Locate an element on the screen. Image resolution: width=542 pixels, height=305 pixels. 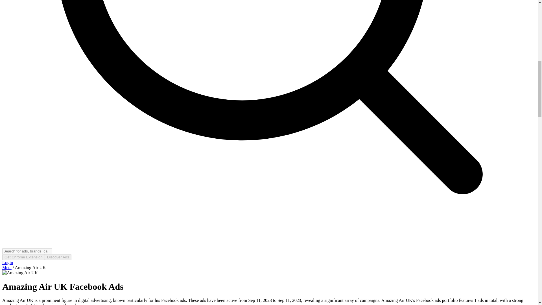
Get Chrome Extension is located at coordinates (23, 257).